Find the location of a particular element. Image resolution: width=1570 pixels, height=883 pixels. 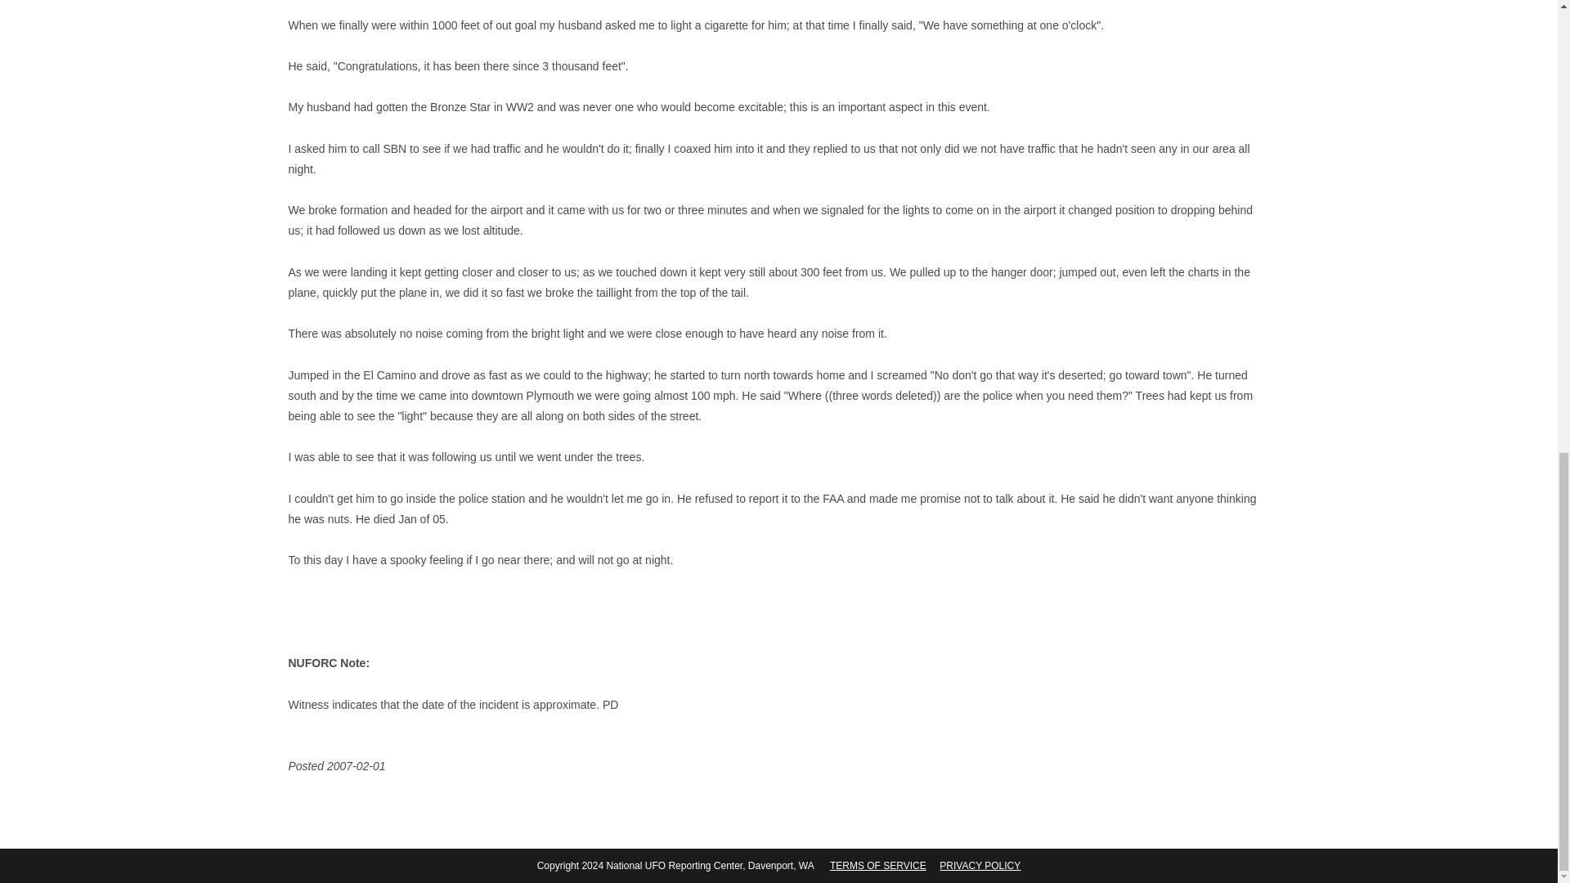

TERMS OF SERVICE is located at coordinates (878, 865).